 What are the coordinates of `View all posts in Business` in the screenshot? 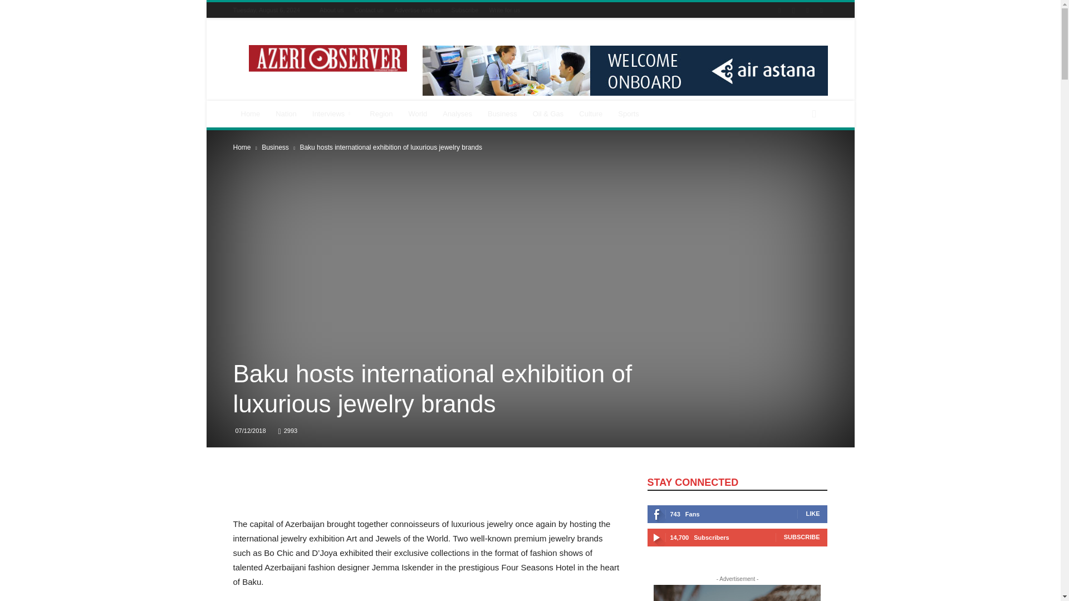 It's located at (275, 147).